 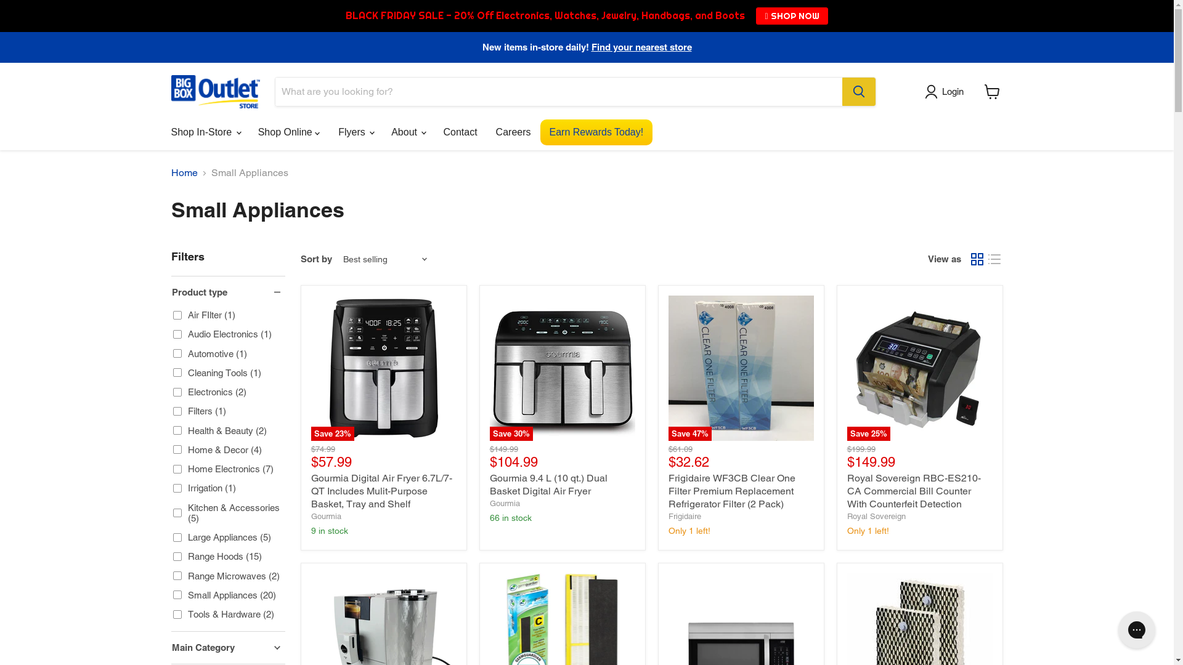 What do you see at coordinates (642, 47) in the screenshot?
I see `Find your nearest store` at bounding box center [642, 47].